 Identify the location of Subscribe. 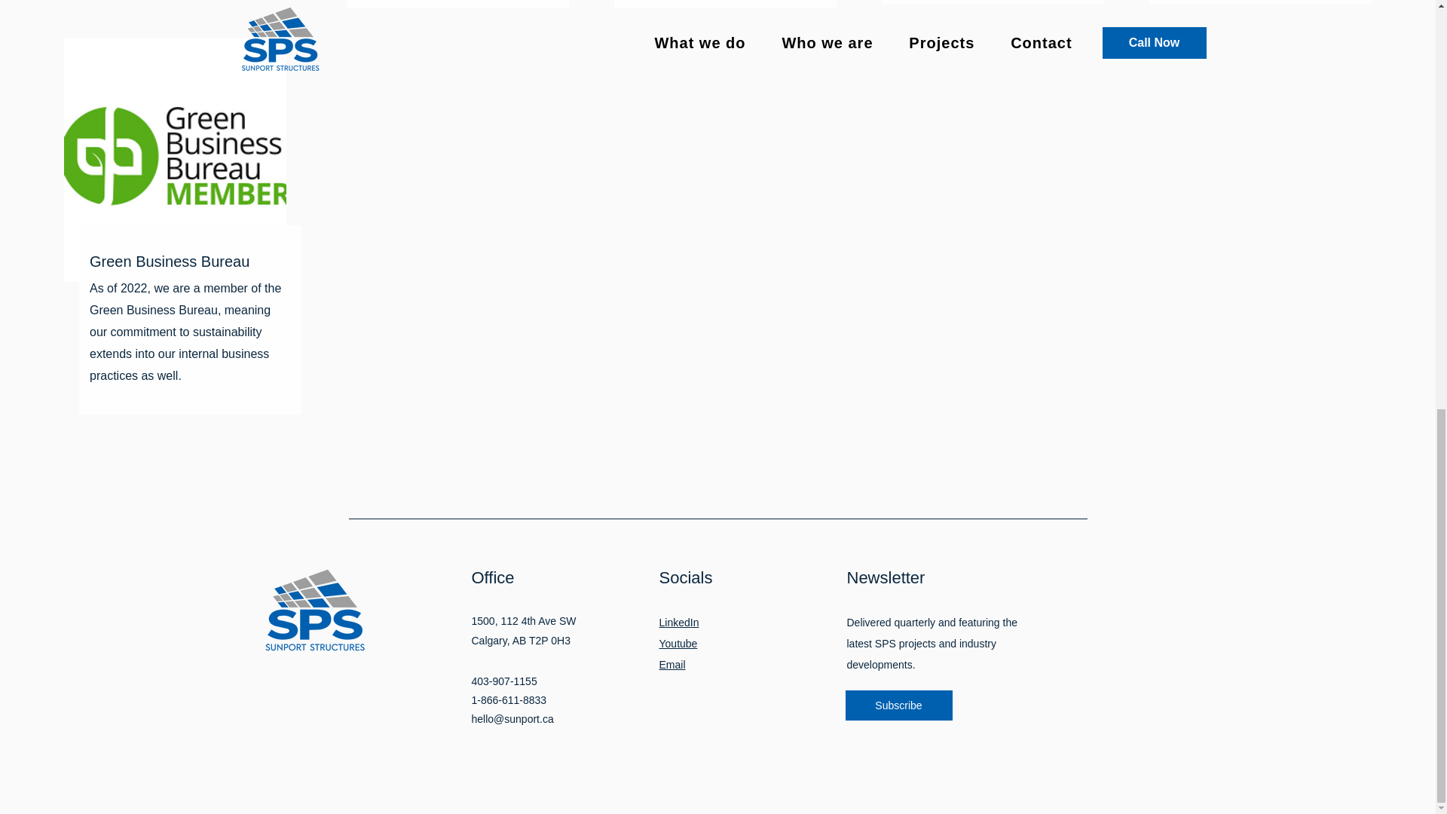
(898, 705).